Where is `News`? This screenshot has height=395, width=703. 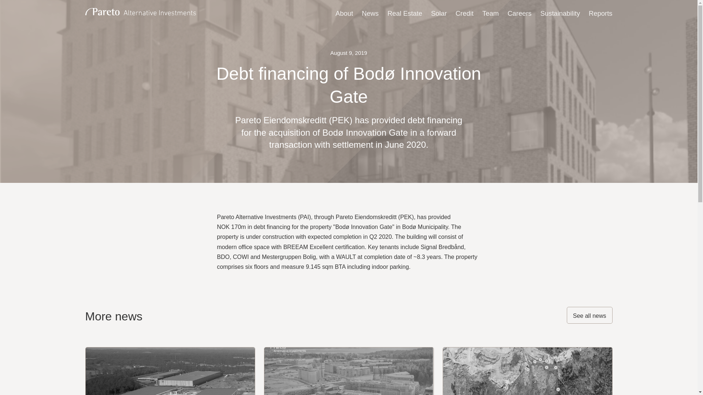 News is located at coordinates (370, 12).